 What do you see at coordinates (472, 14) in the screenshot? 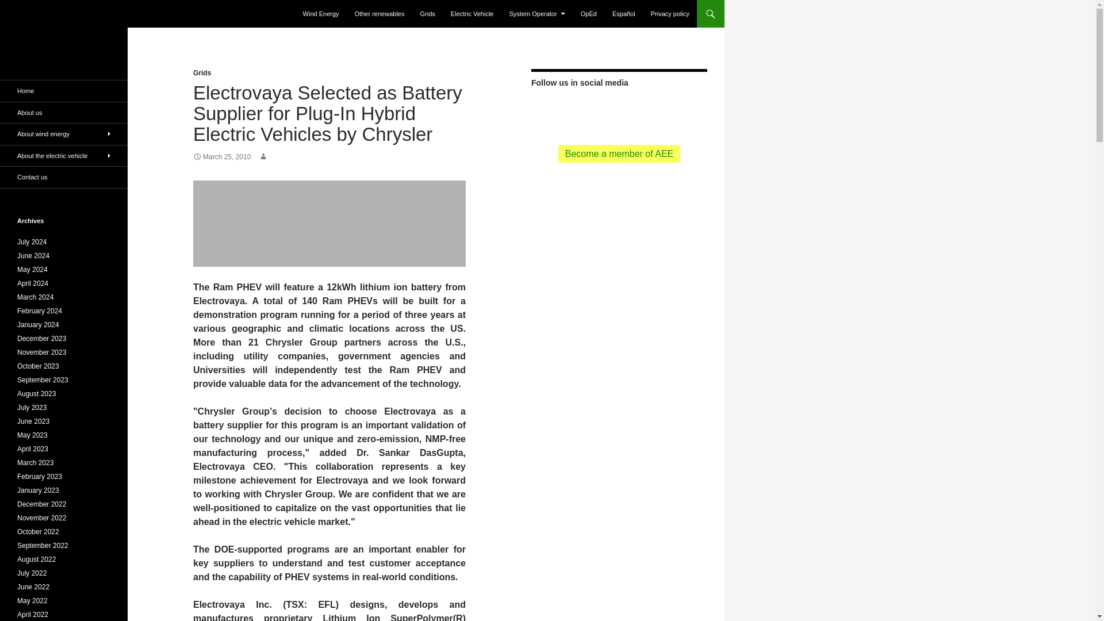
I see `Electric Vehicle` at bounding box center [472, 14].